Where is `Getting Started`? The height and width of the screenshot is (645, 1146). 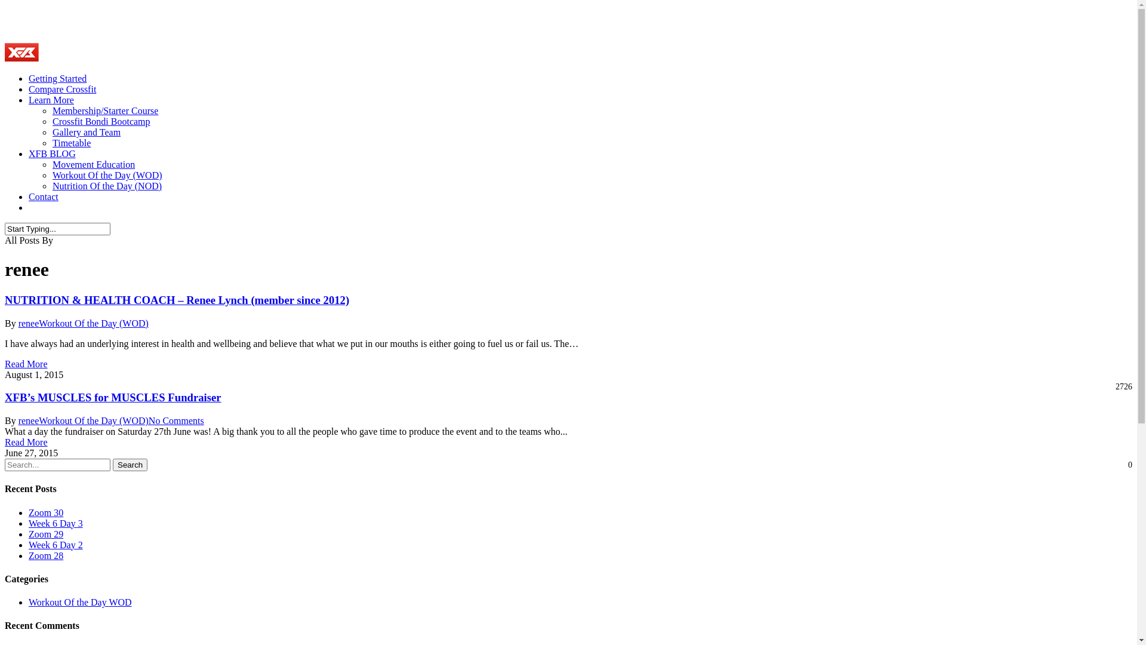
Getting Started is located at coordinates (57, 79).